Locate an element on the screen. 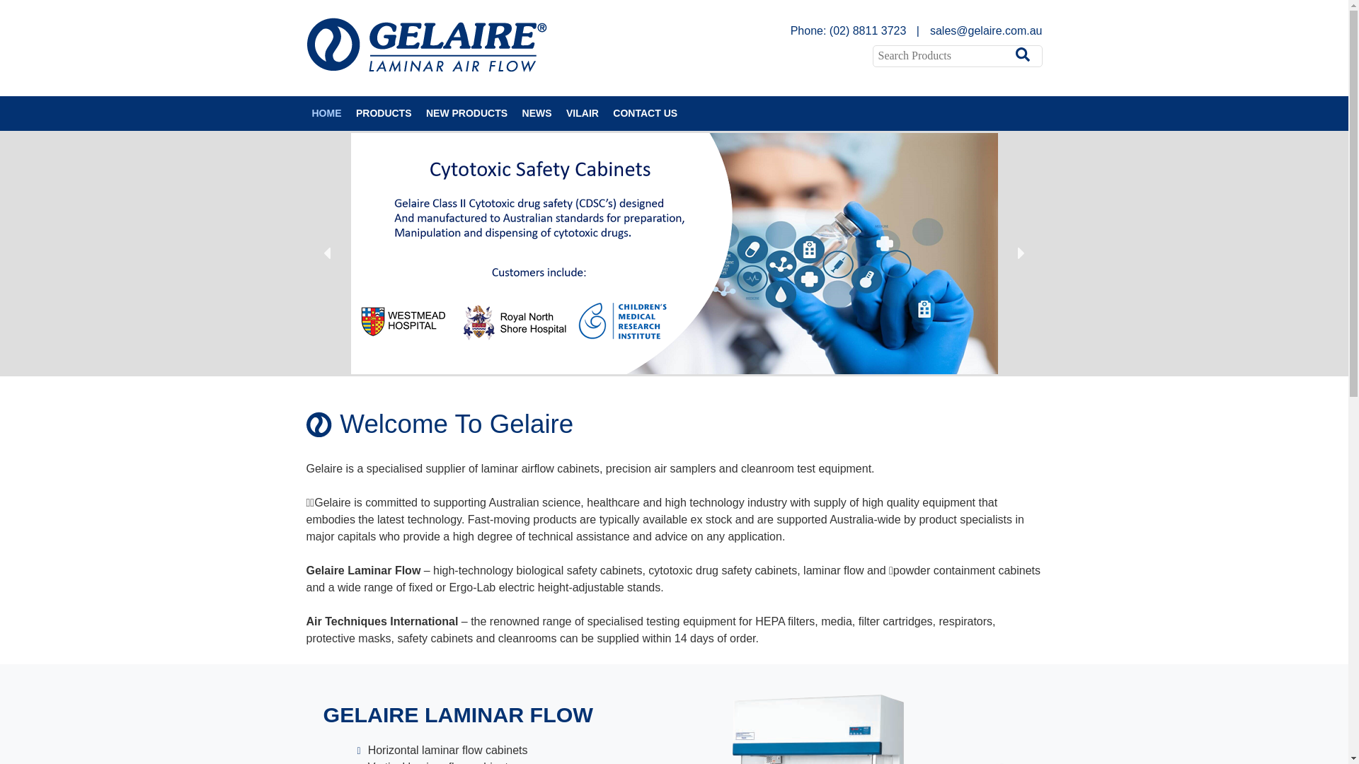 The height and width of the screenshot is (764, 1359). PRODUCTS is located at coordinates (384, 113).